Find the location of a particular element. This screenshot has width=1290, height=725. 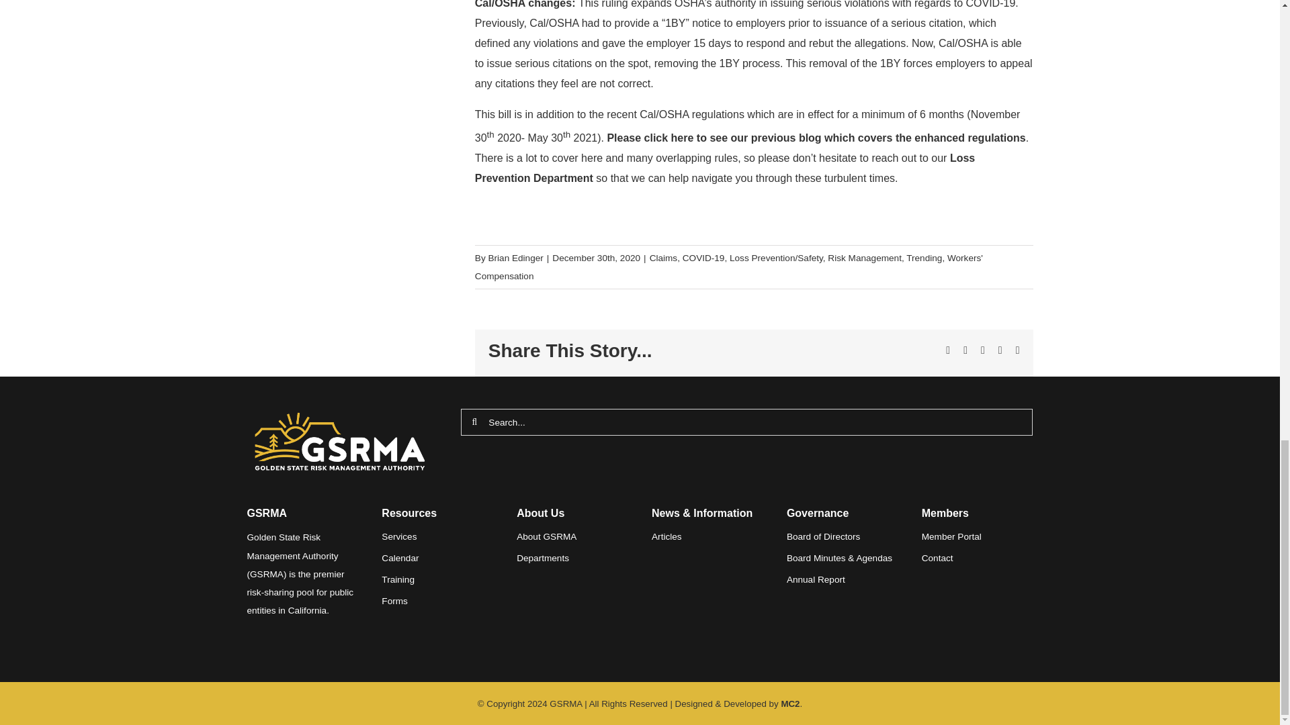

departments is located at coordinates (543, 559).